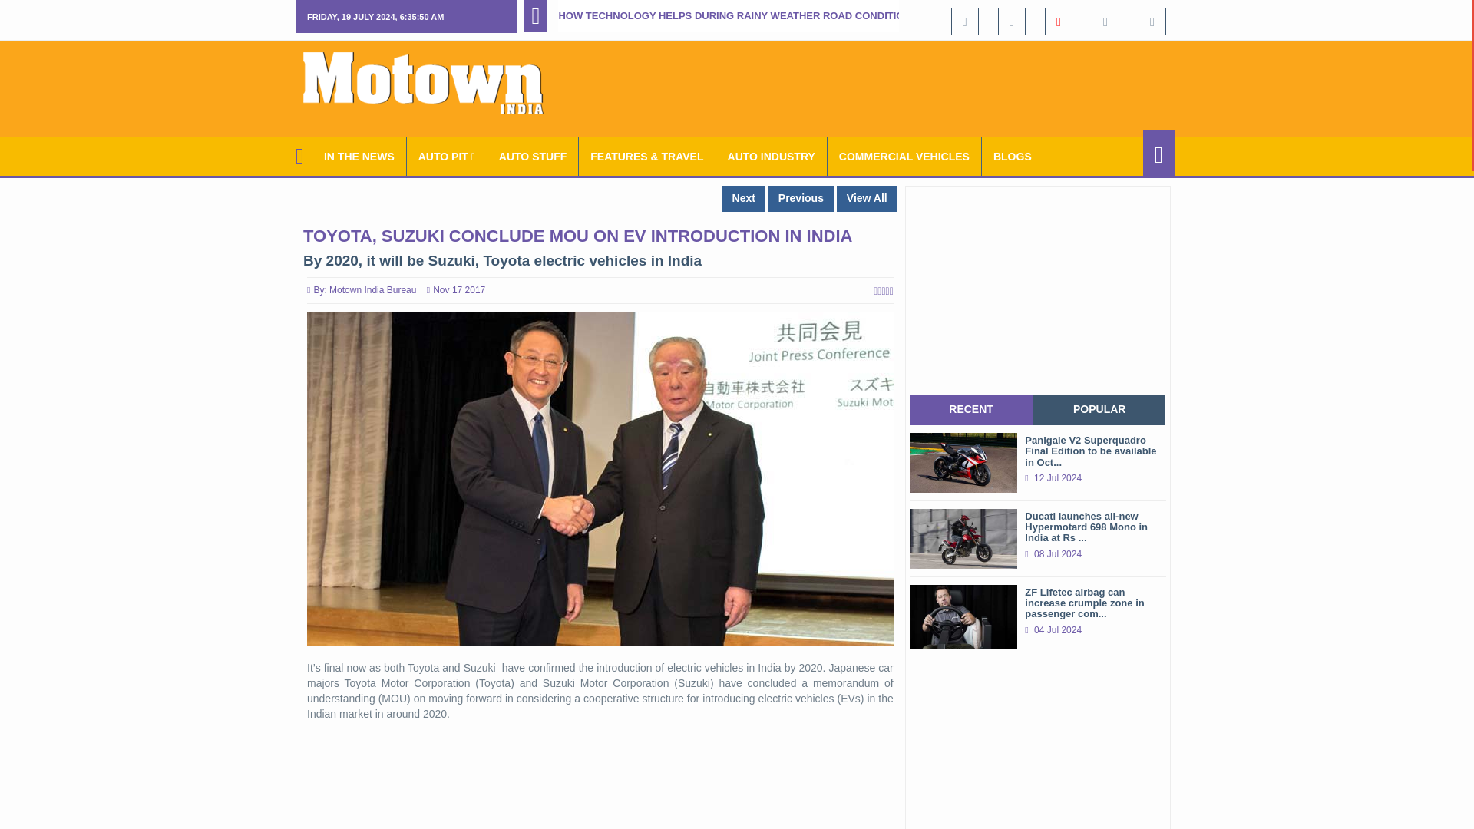  What do you see at coordinates (533, 157) in the screenshot?
I see `AUTO STUFF` at bounding box center [533, 157].